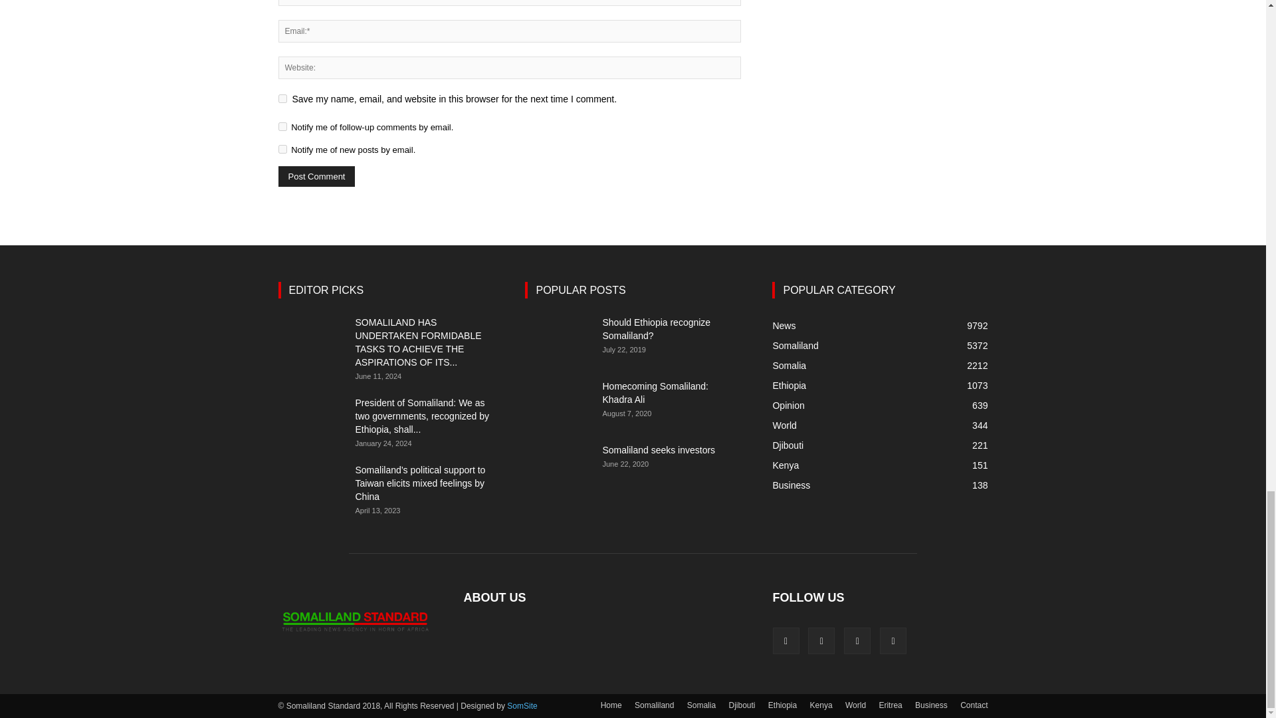 Image resolution: width=1276 pixels, height=718 pixels. I want to click on subscribe, so click(282, 149).